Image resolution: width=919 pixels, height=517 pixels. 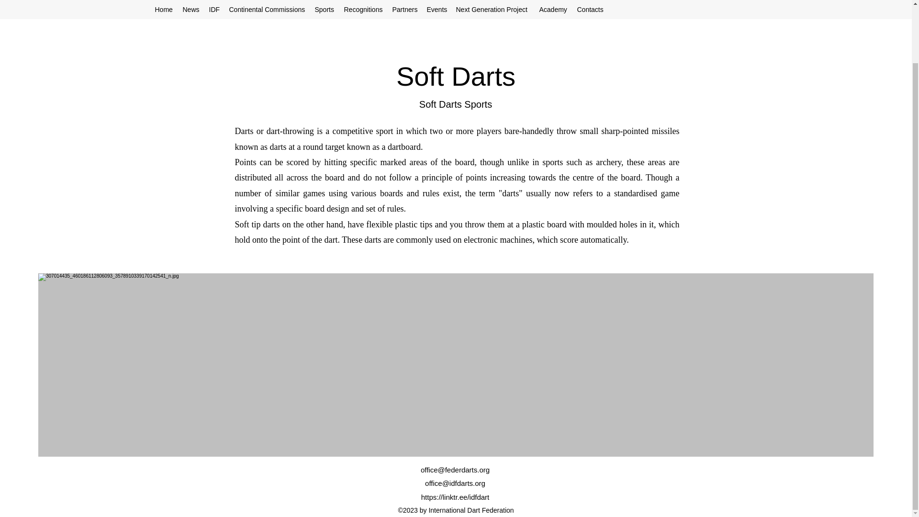 I want to click on Academy, so click(x=552, y=10).